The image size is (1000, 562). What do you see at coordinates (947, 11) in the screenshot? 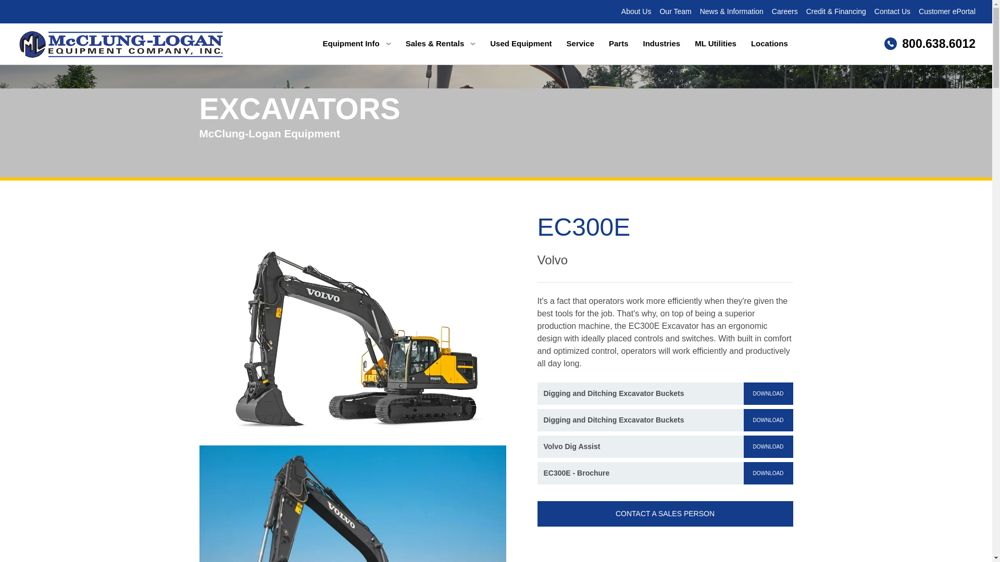
I see `Customer ePortal` at bounding box center [947, 11].